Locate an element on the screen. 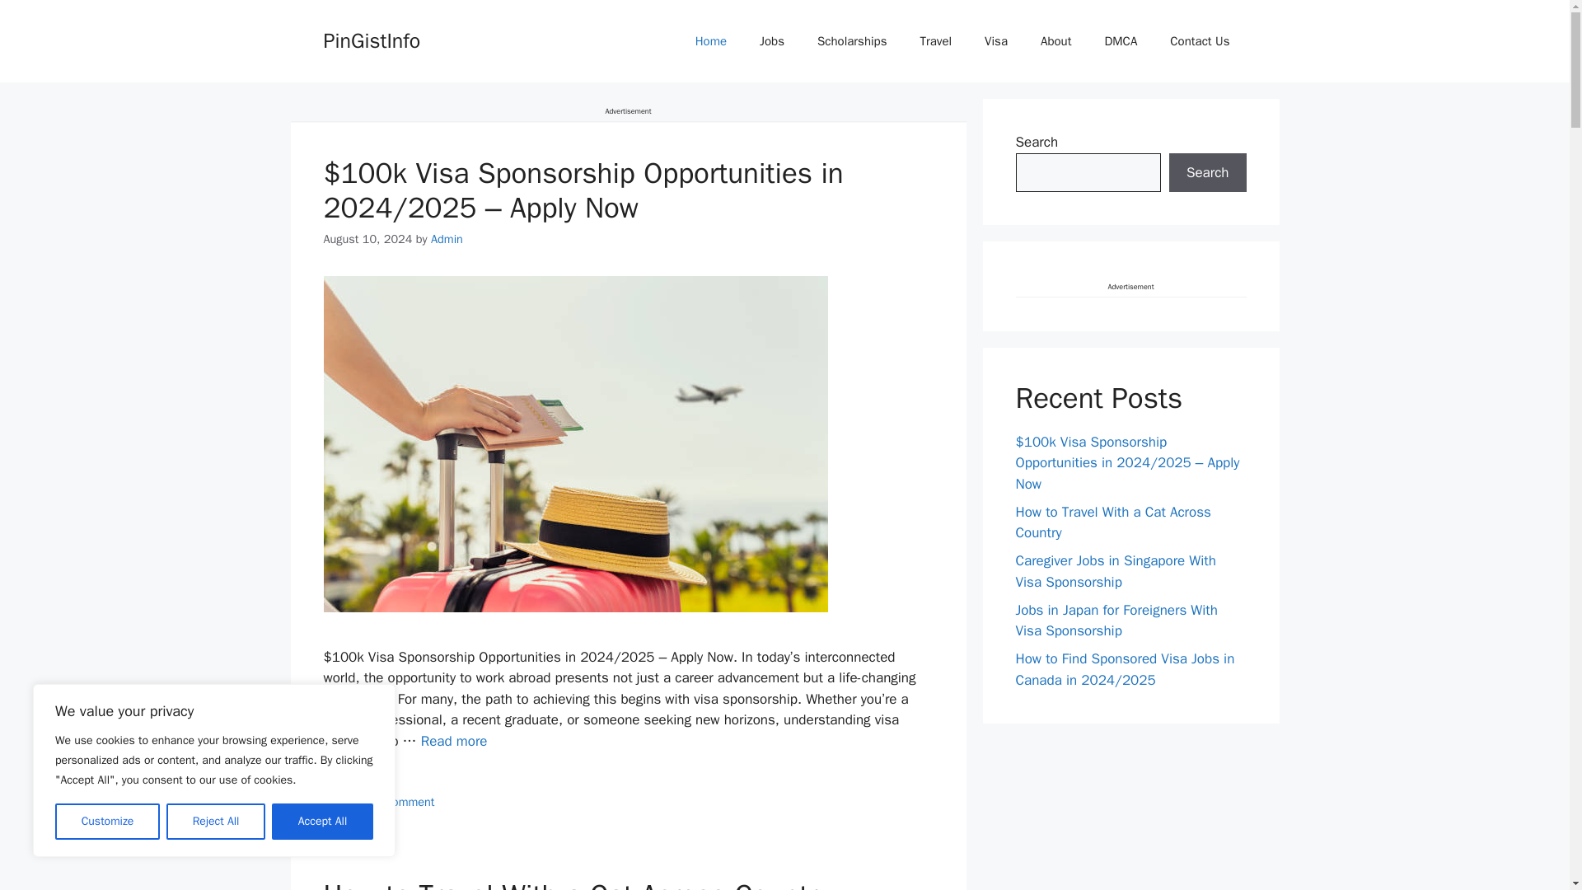  DMCA is located at coordinates (1121, 41).